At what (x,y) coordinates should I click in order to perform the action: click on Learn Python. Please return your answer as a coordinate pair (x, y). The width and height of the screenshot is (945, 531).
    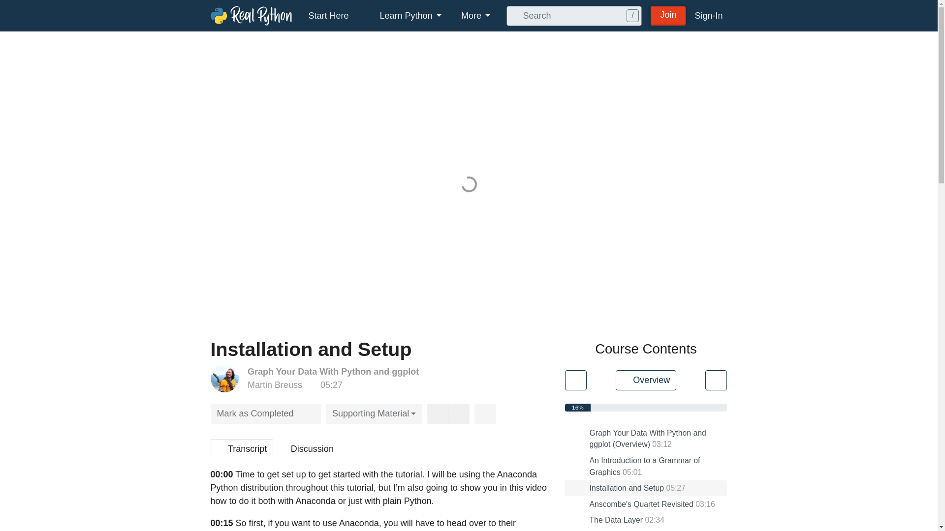
    Looking at the image, I should click on (405, 15).